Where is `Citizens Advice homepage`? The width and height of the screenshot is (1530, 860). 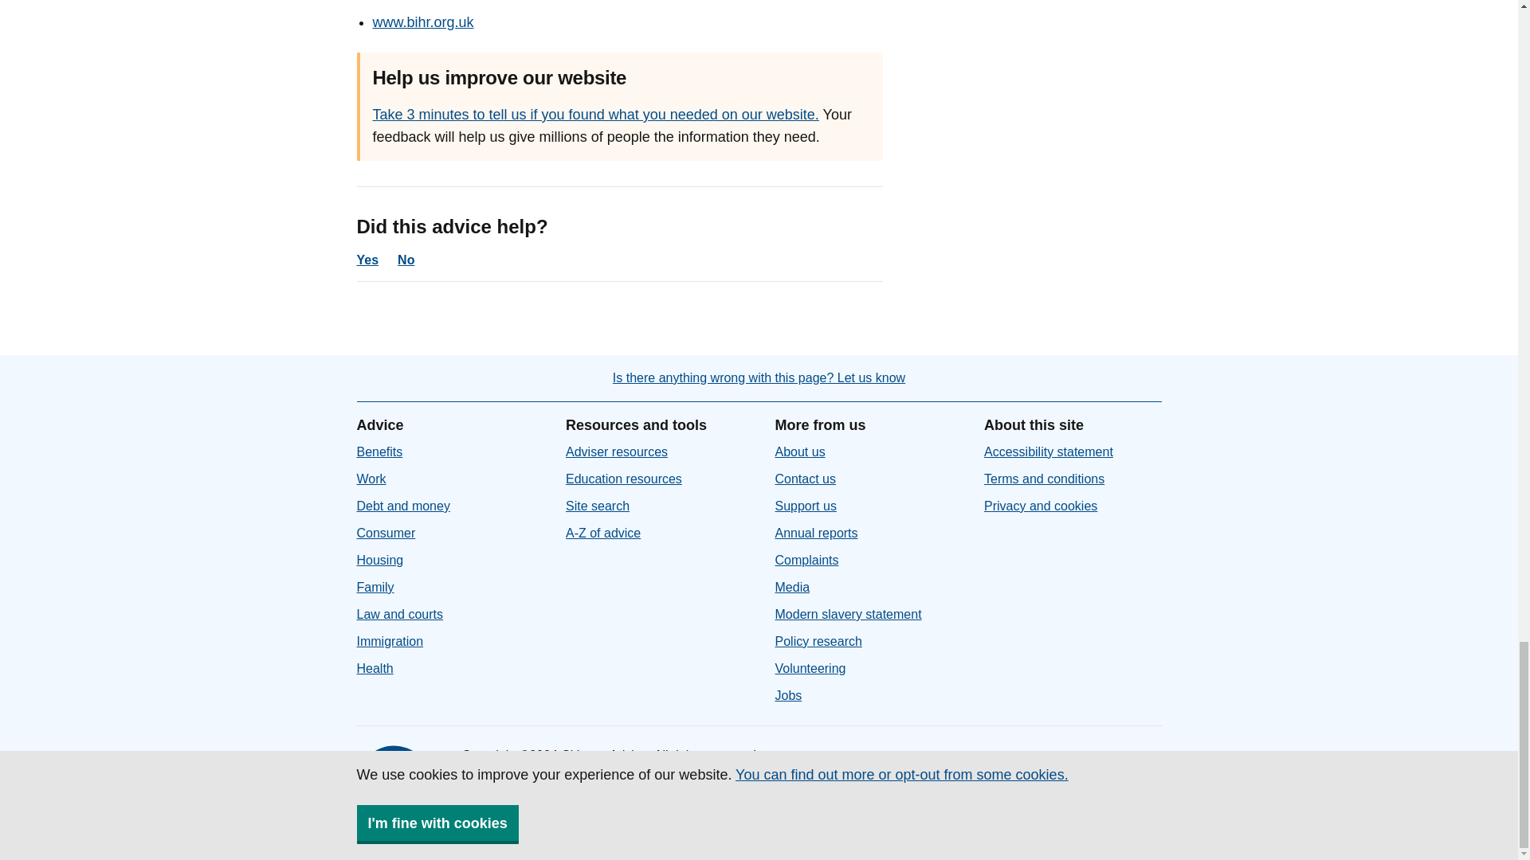
Citizens Advice homepage is located at coordinates (396, 785).